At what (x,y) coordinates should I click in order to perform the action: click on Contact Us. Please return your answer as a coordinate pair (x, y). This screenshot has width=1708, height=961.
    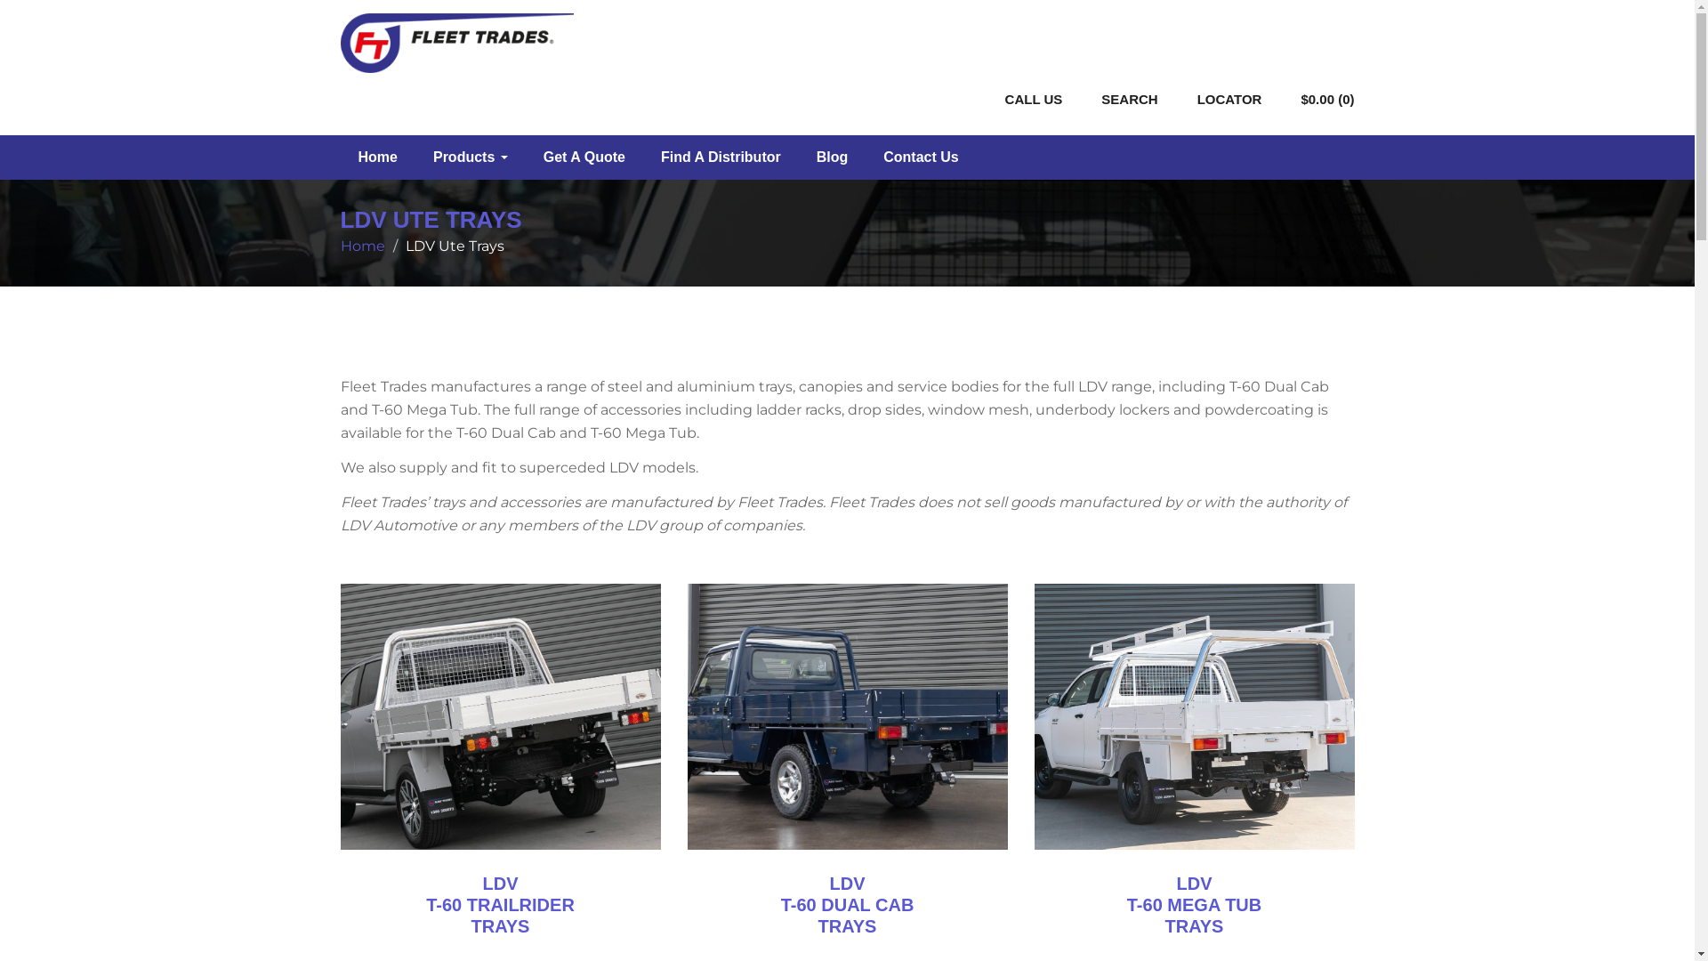
    Looking at the image, I should click on (920, 157).